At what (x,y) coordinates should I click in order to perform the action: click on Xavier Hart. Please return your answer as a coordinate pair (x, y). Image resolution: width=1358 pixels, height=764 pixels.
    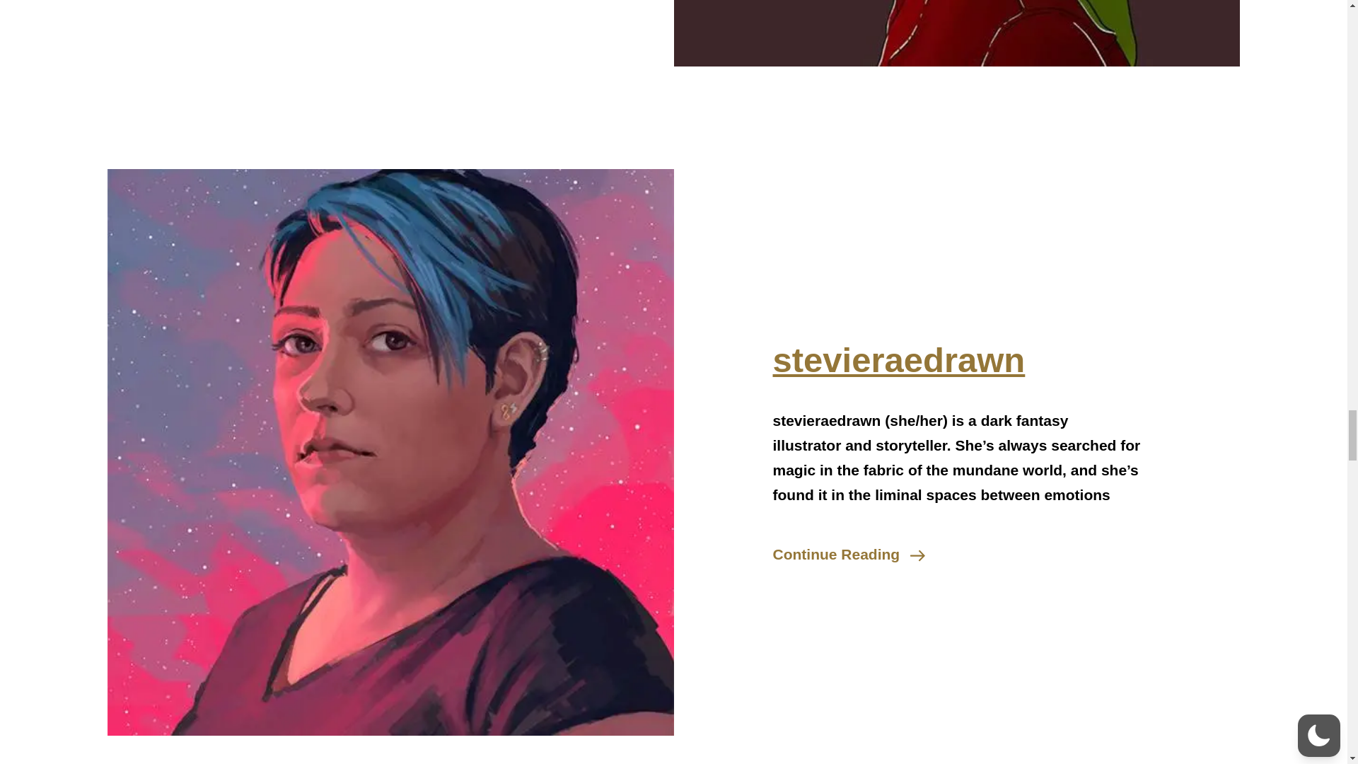
    Looking at the image, I should click on (956, 62).